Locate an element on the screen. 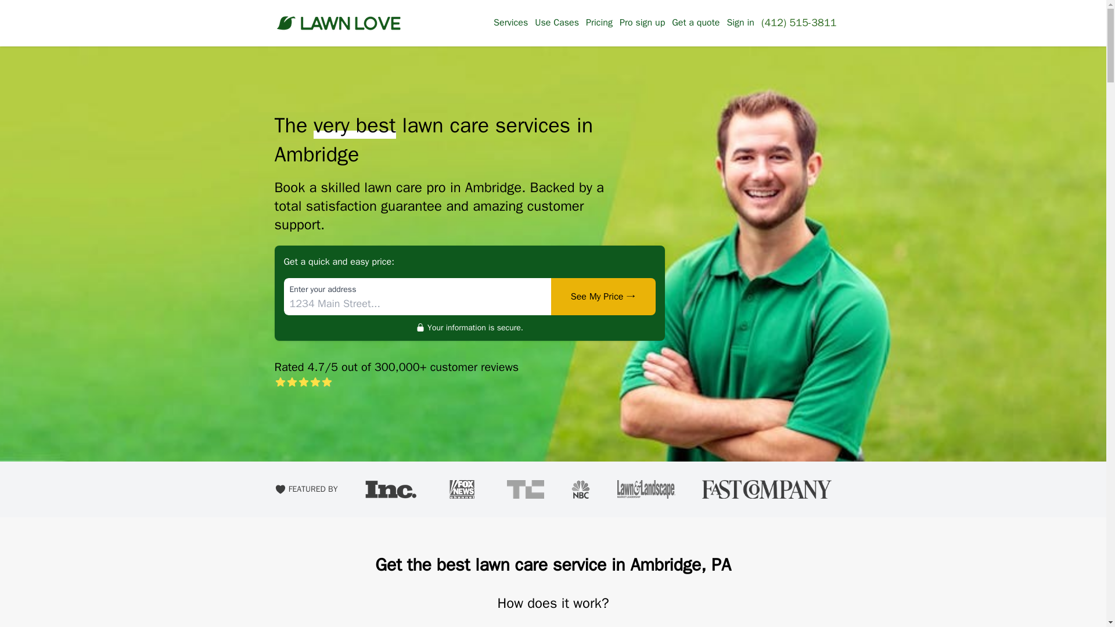  Pricing is located at coordinates (599, 22).